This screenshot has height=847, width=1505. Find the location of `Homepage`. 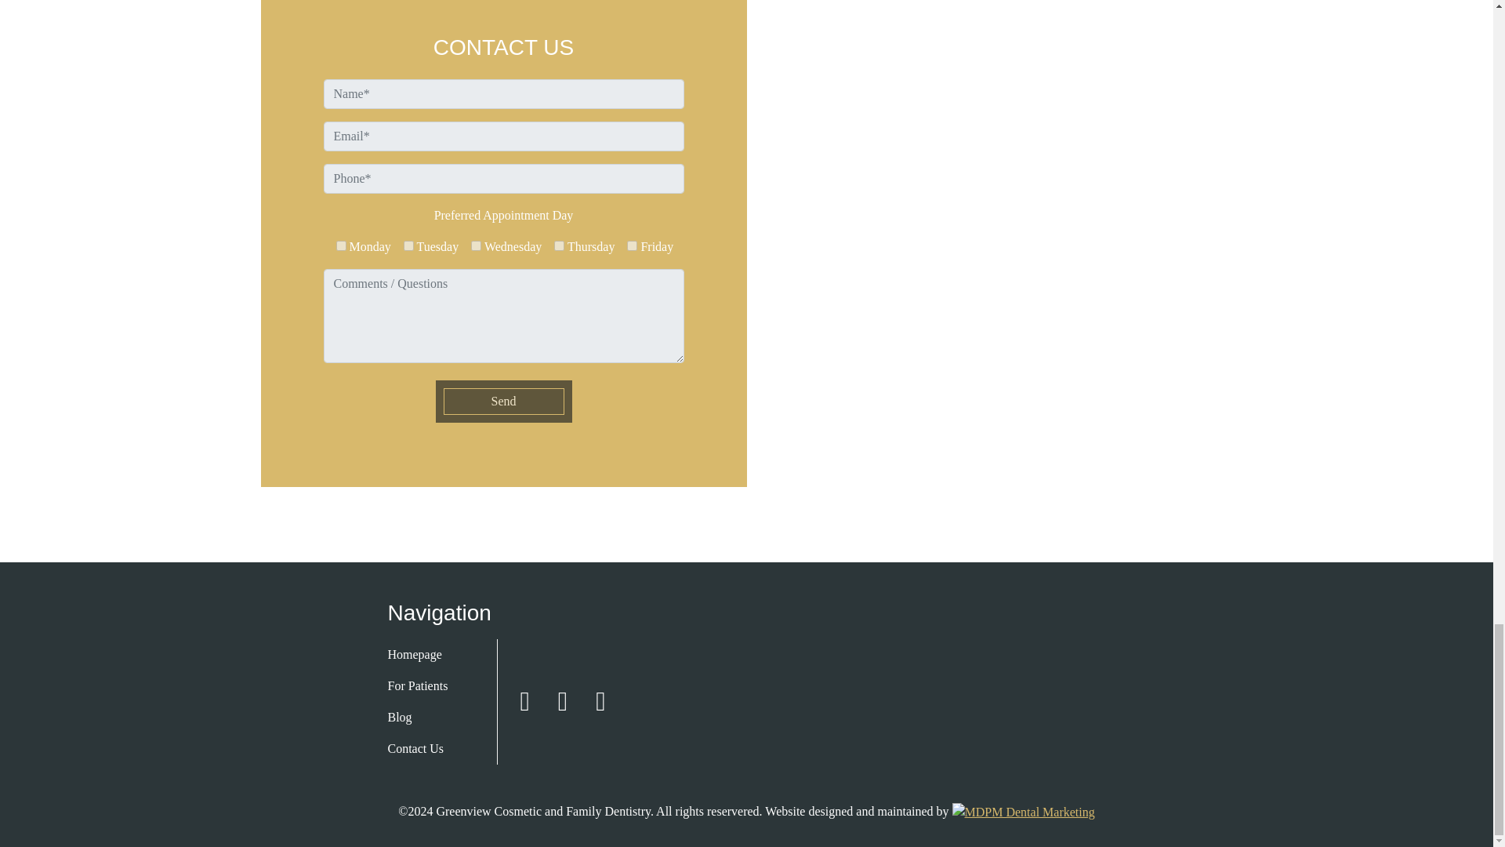

Homepage is located at coordinates (423, 655).